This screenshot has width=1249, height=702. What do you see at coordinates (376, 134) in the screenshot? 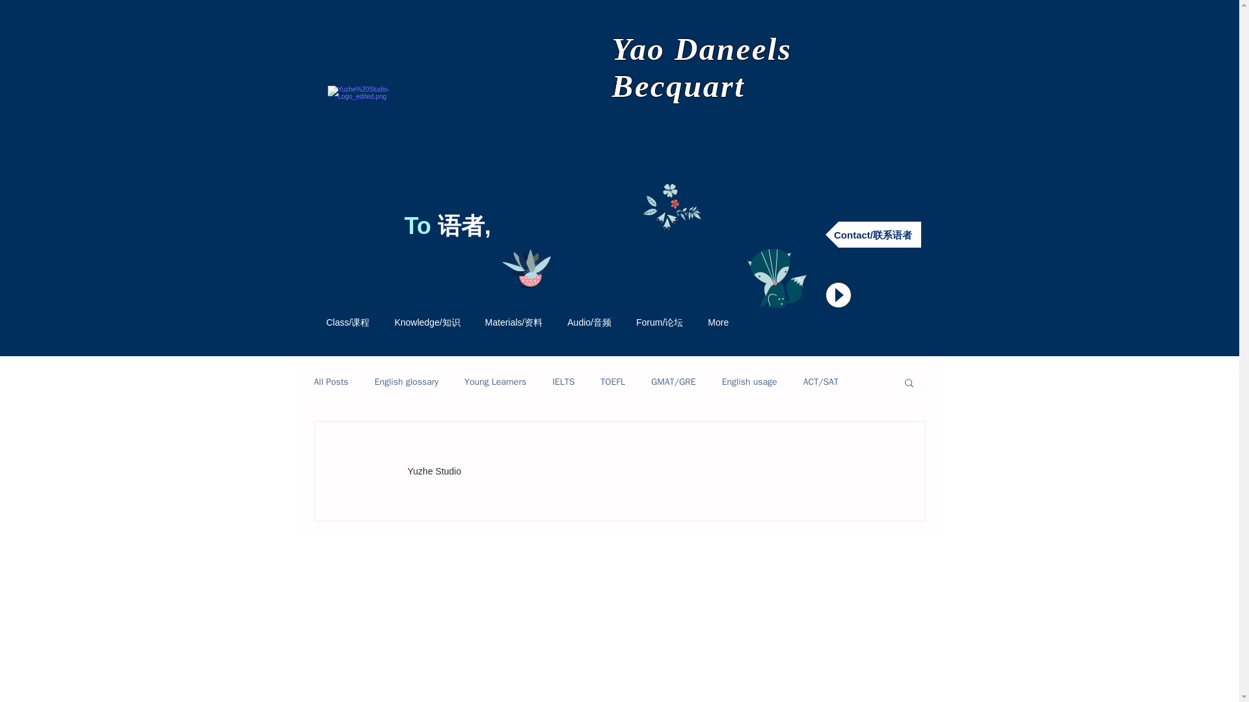
I see `Language enthusiast` at bounding box center [376, 134].